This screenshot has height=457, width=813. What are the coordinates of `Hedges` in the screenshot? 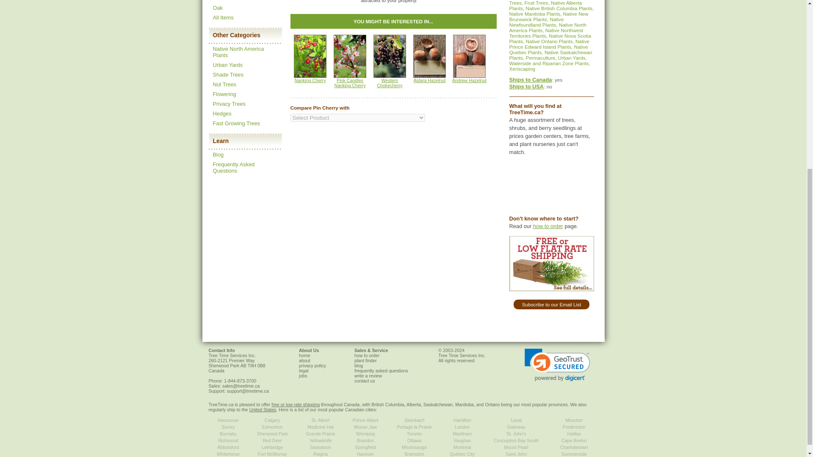 It's located at (221, 113).